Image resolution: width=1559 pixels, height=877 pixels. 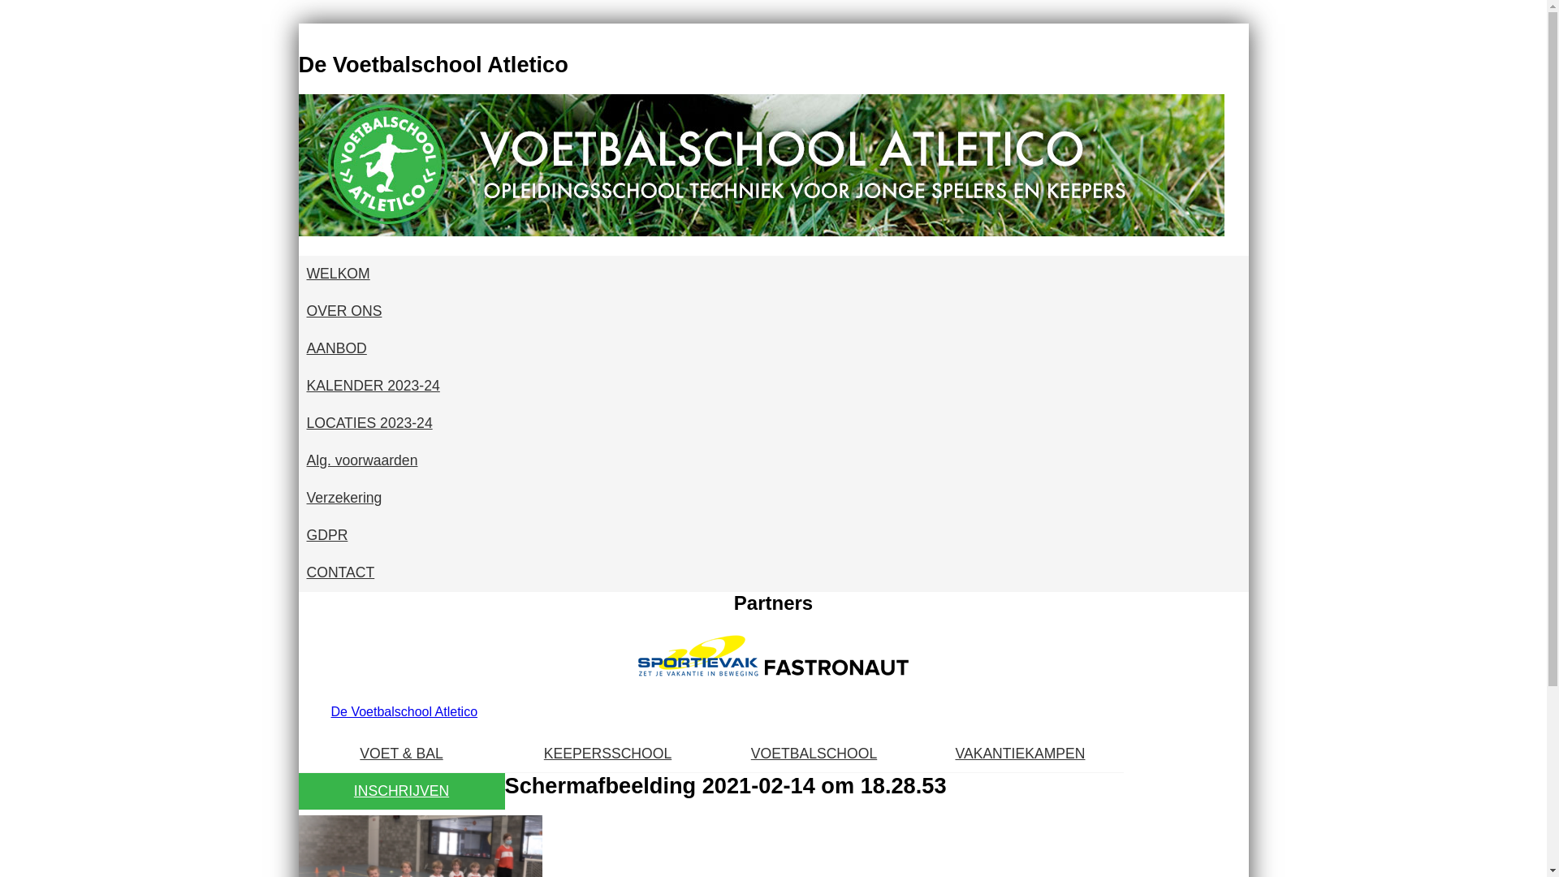 What do you see at coordinates (1021, 754) in the screenshot?
I see `VAKANTIEKAMPEN` at bounding box center [1021, 754].